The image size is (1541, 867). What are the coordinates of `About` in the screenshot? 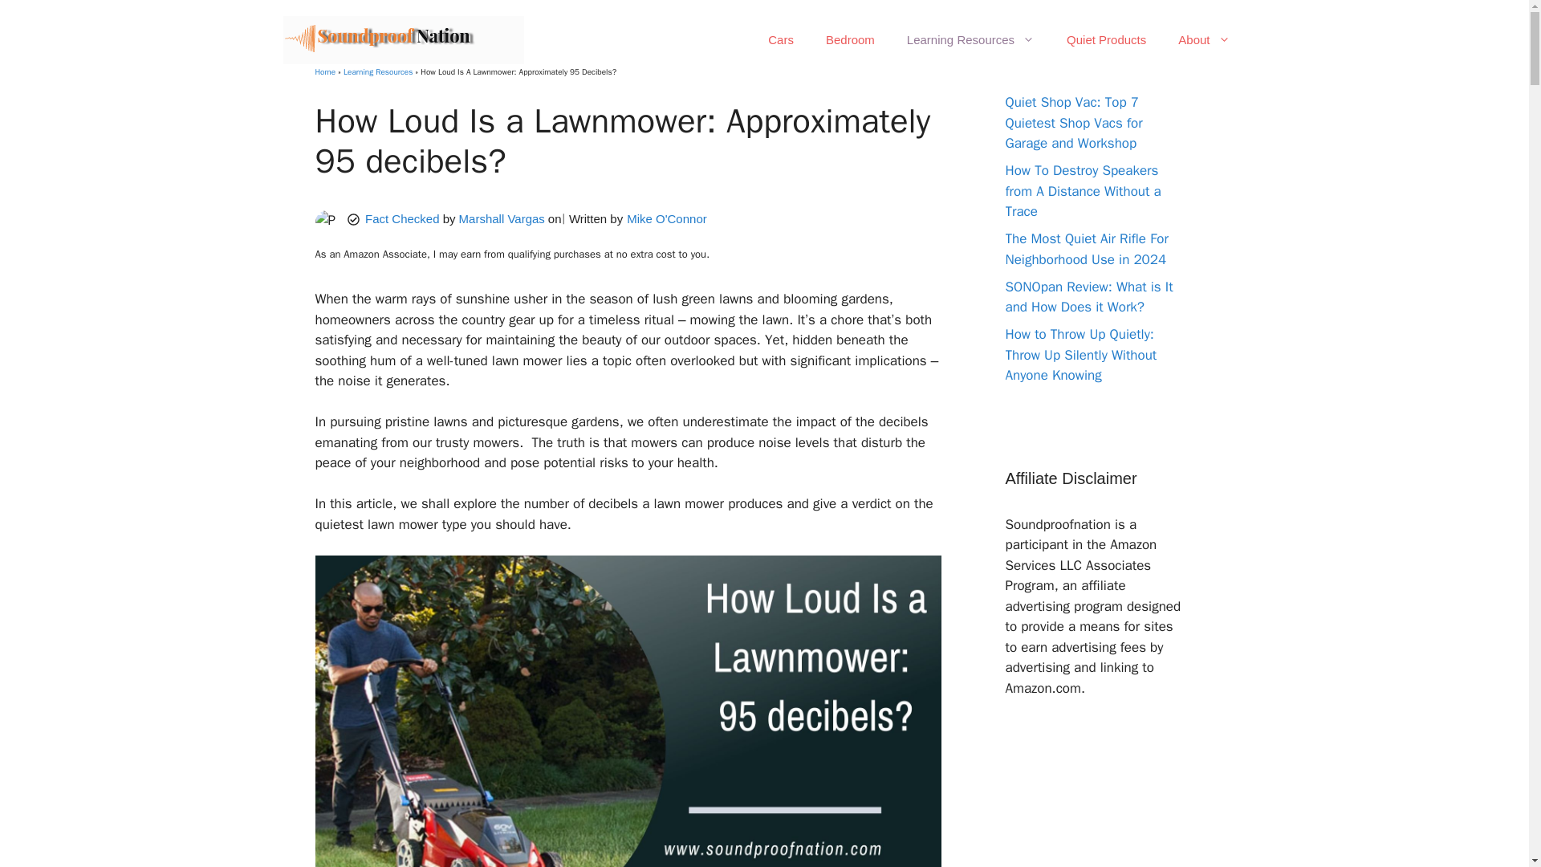 It's located at (1203, 40).